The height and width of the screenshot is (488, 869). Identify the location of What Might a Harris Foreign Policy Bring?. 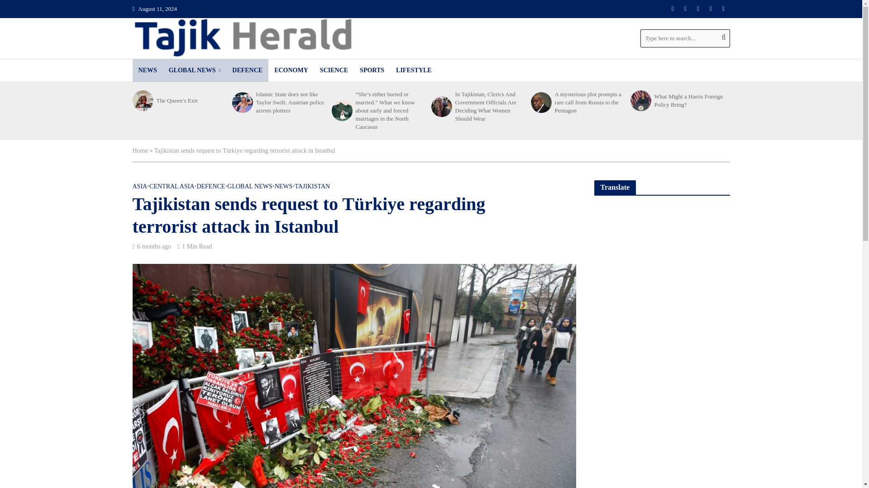
(689, 100).